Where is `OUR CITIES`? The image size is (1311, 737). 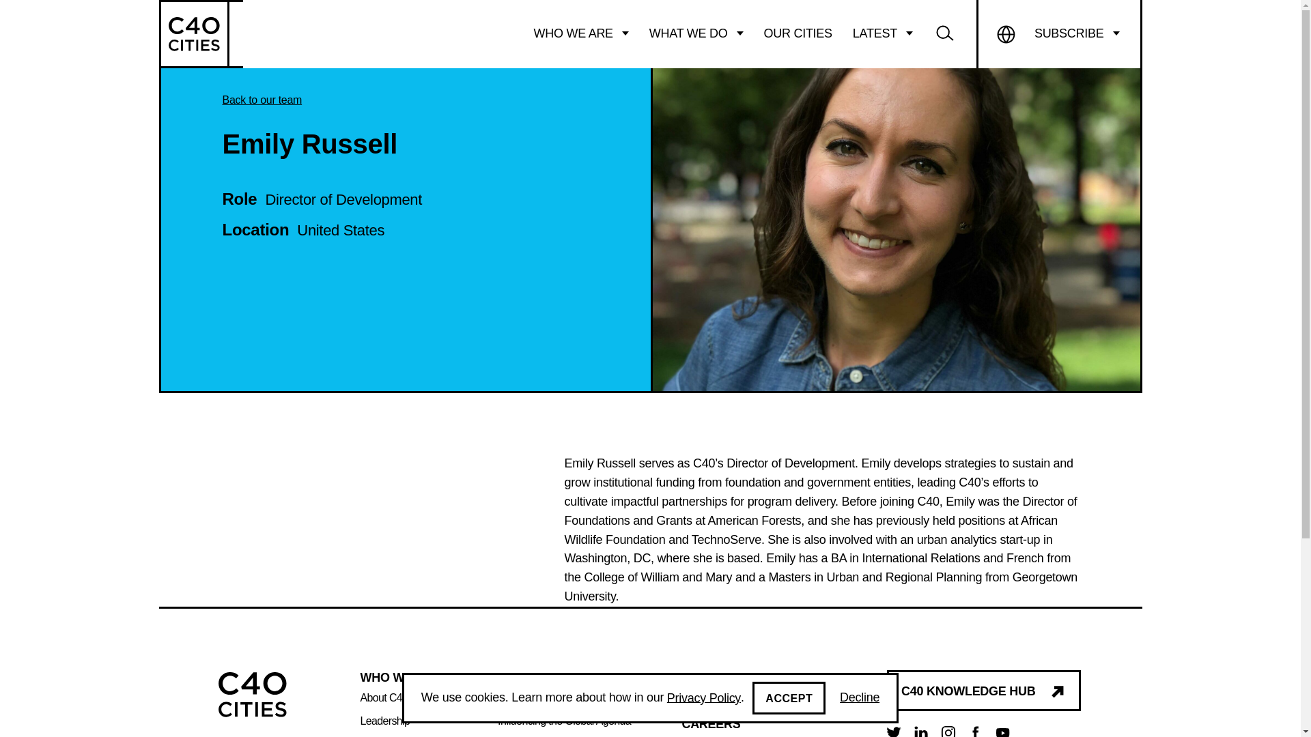
OUR CITIES is located at coordinates (798, 33).